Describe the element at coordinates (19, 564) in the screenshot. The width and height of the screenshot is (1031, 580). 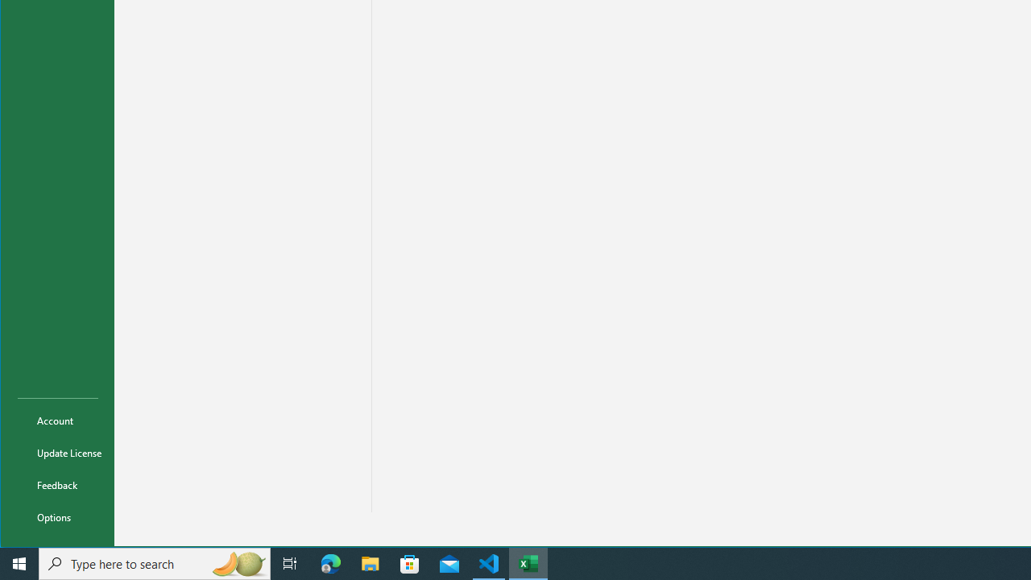
I see `Start` at that location.